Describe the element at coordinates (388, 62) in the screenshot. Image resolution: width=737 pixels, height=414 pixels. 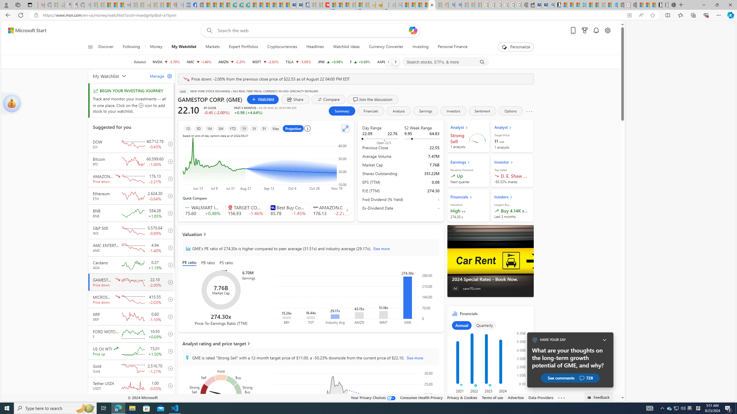
I see `Previous` at that location.